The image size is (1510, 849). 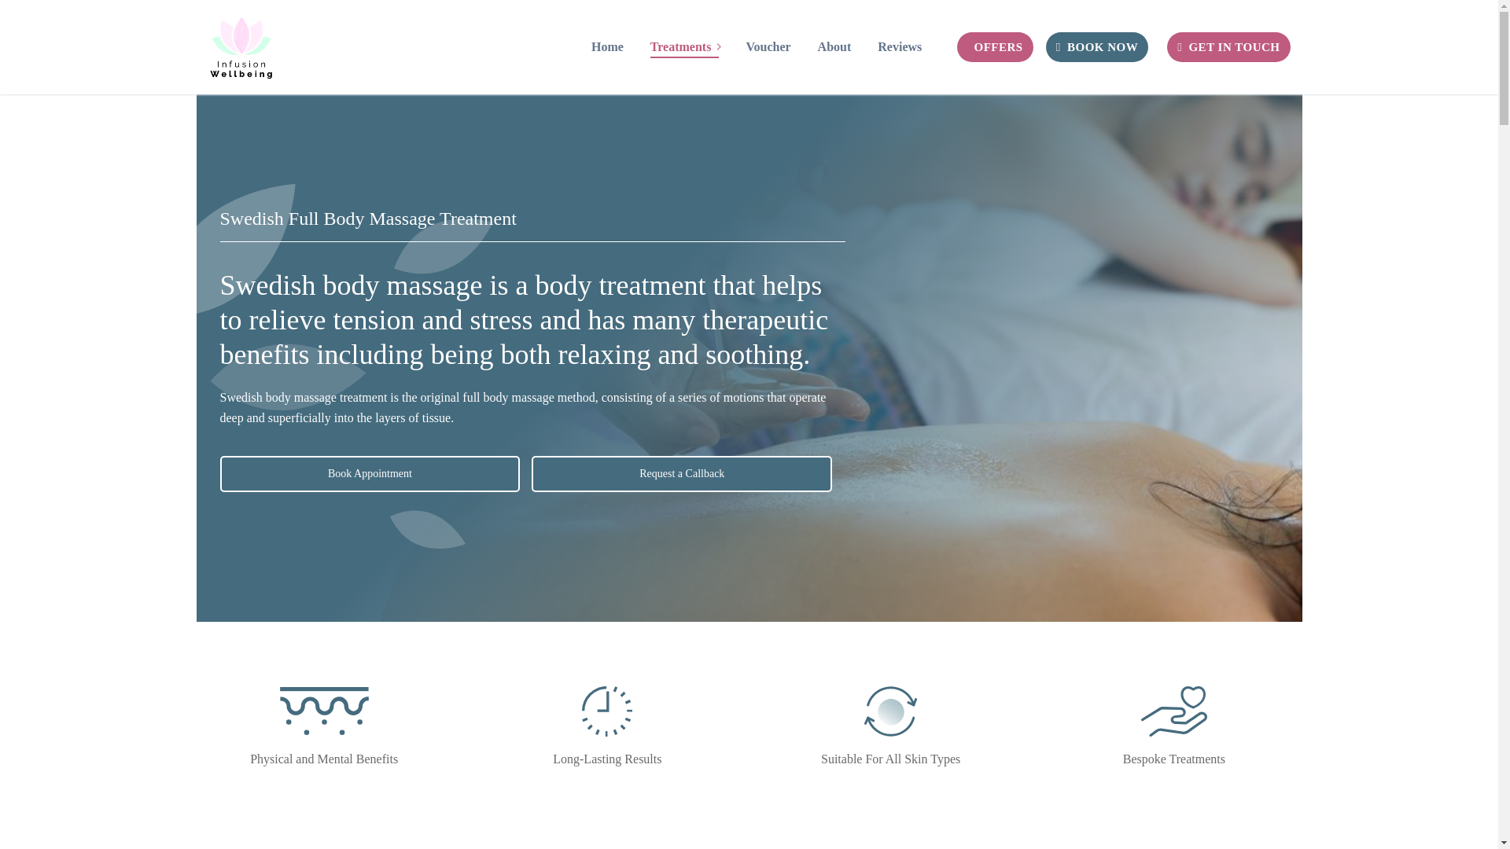 What do you see at coordinates (324, 711) in the screenshot?
I see `skin-tone-muscle-tension-icon` at bounding box center [324, 711].